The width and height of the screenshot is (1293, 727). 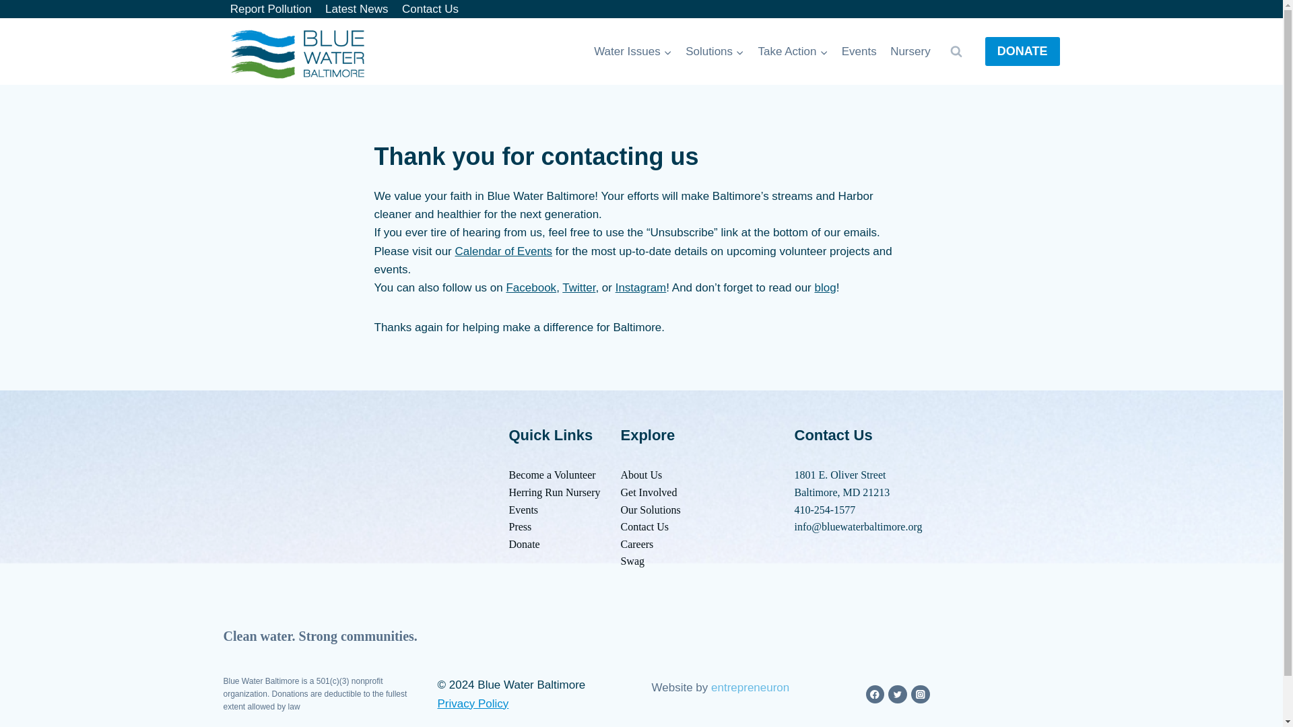 What do you see at coordinates (910, 51) in the screenshot?
I see `Nursery` at bounding box center [910, 51].